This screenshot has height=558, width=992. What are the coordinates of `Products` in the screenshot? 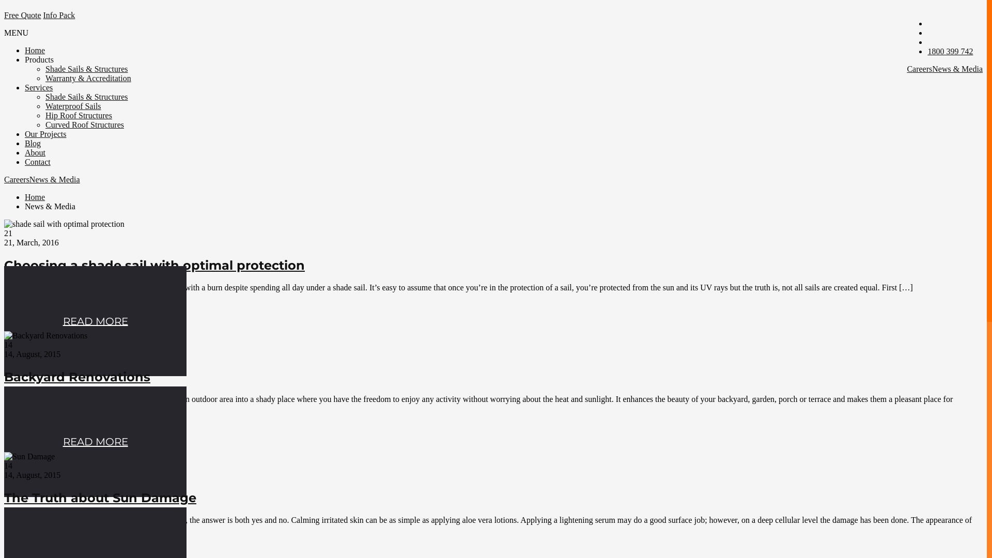 It's located at (39, 60).